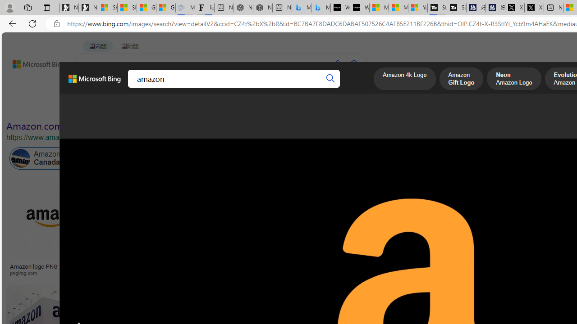 Image resolution: width=577 pixels, height=324 pixels. Describe the element at coordinates (254, 158) in the screenshot. I see `Amazon Cloud` at that location.